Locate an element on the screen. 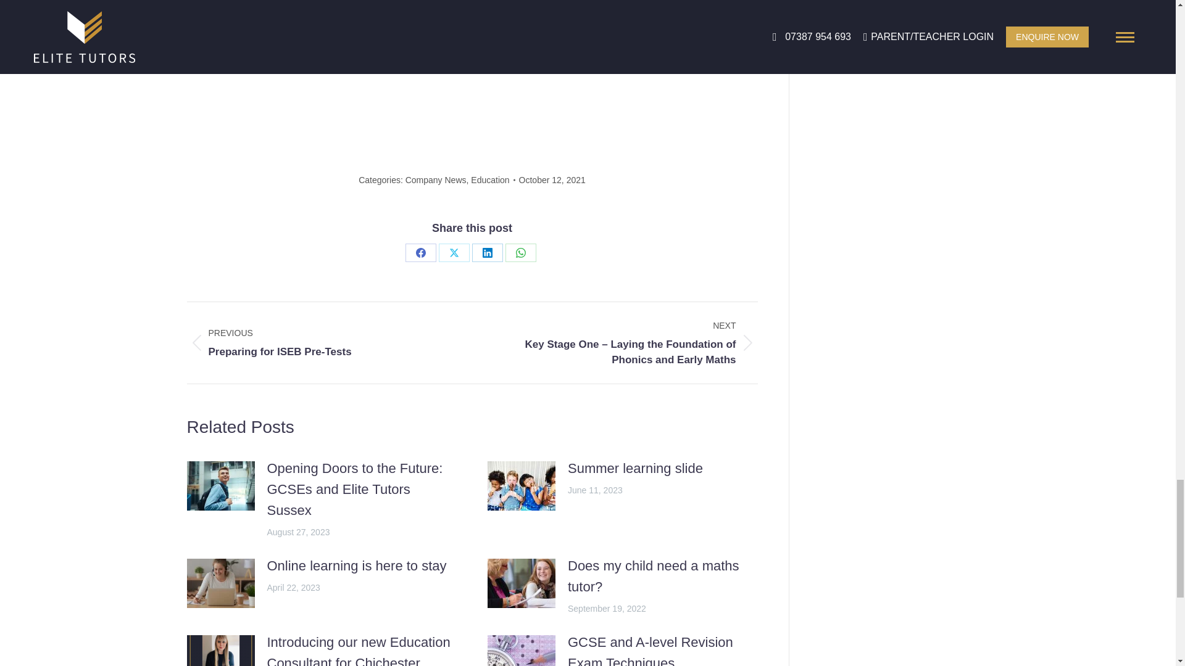 This screenshot has height=666, width=1185. WhatsApp is located at coordinates (521, 253).